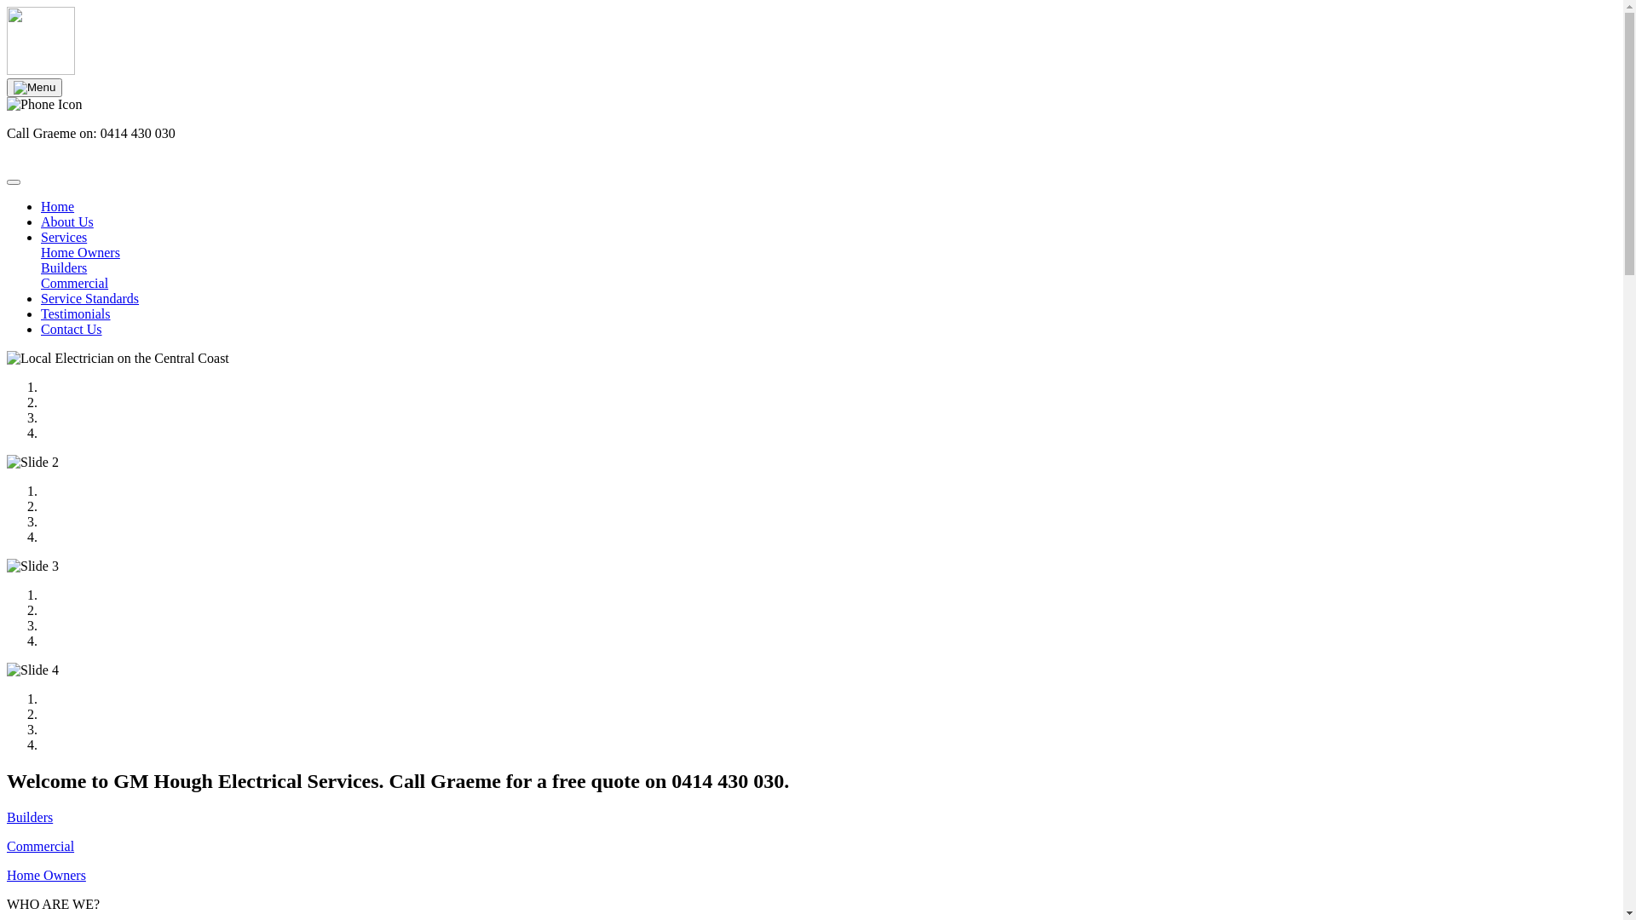  Describe the element at coordinates (90, 298) in the screenshot. I see `Service Standards` at that location.